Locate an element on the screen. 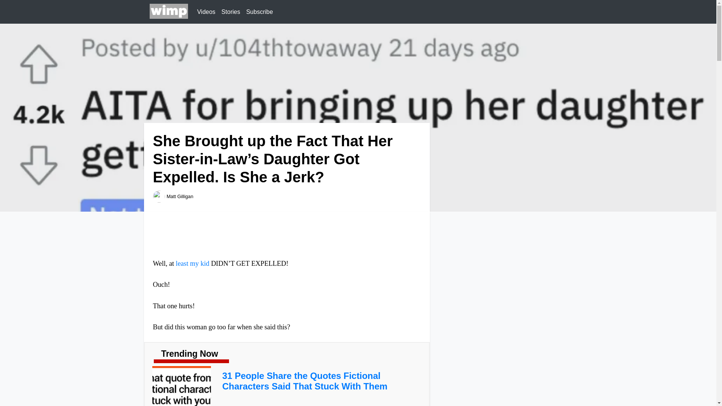  least my kid is located at coordinates (192, 263).